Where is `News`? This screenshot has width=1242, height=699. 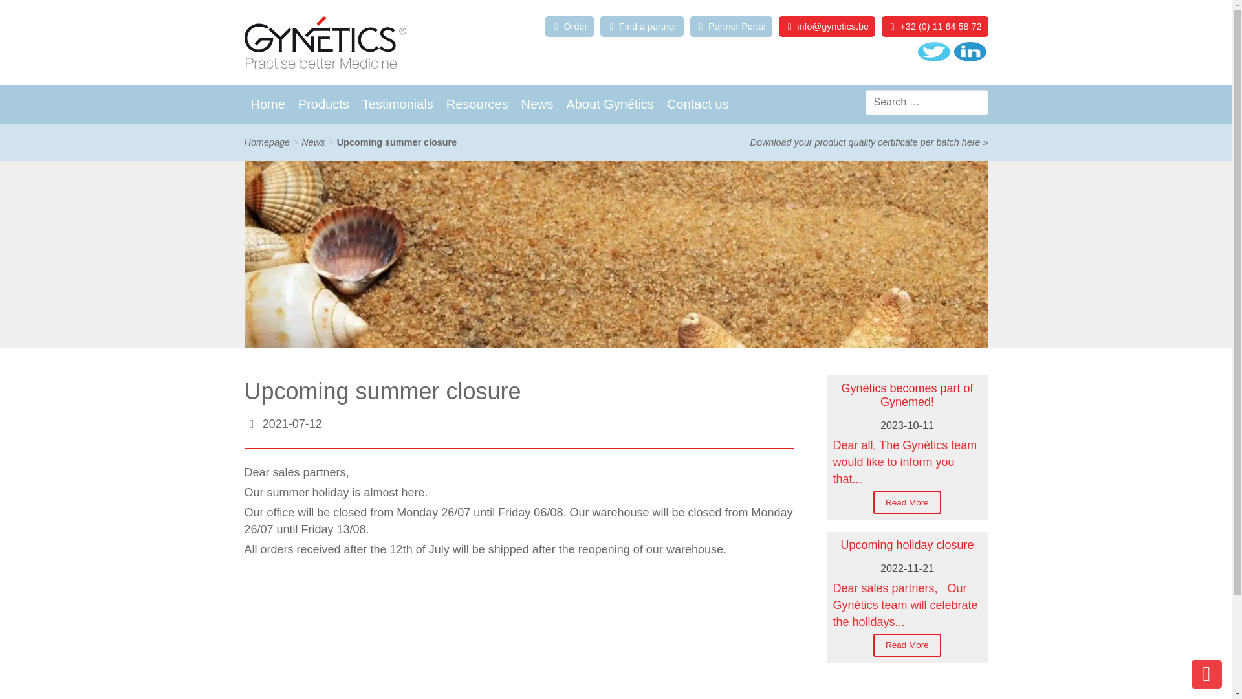 News is located at coordinates (313, 142).